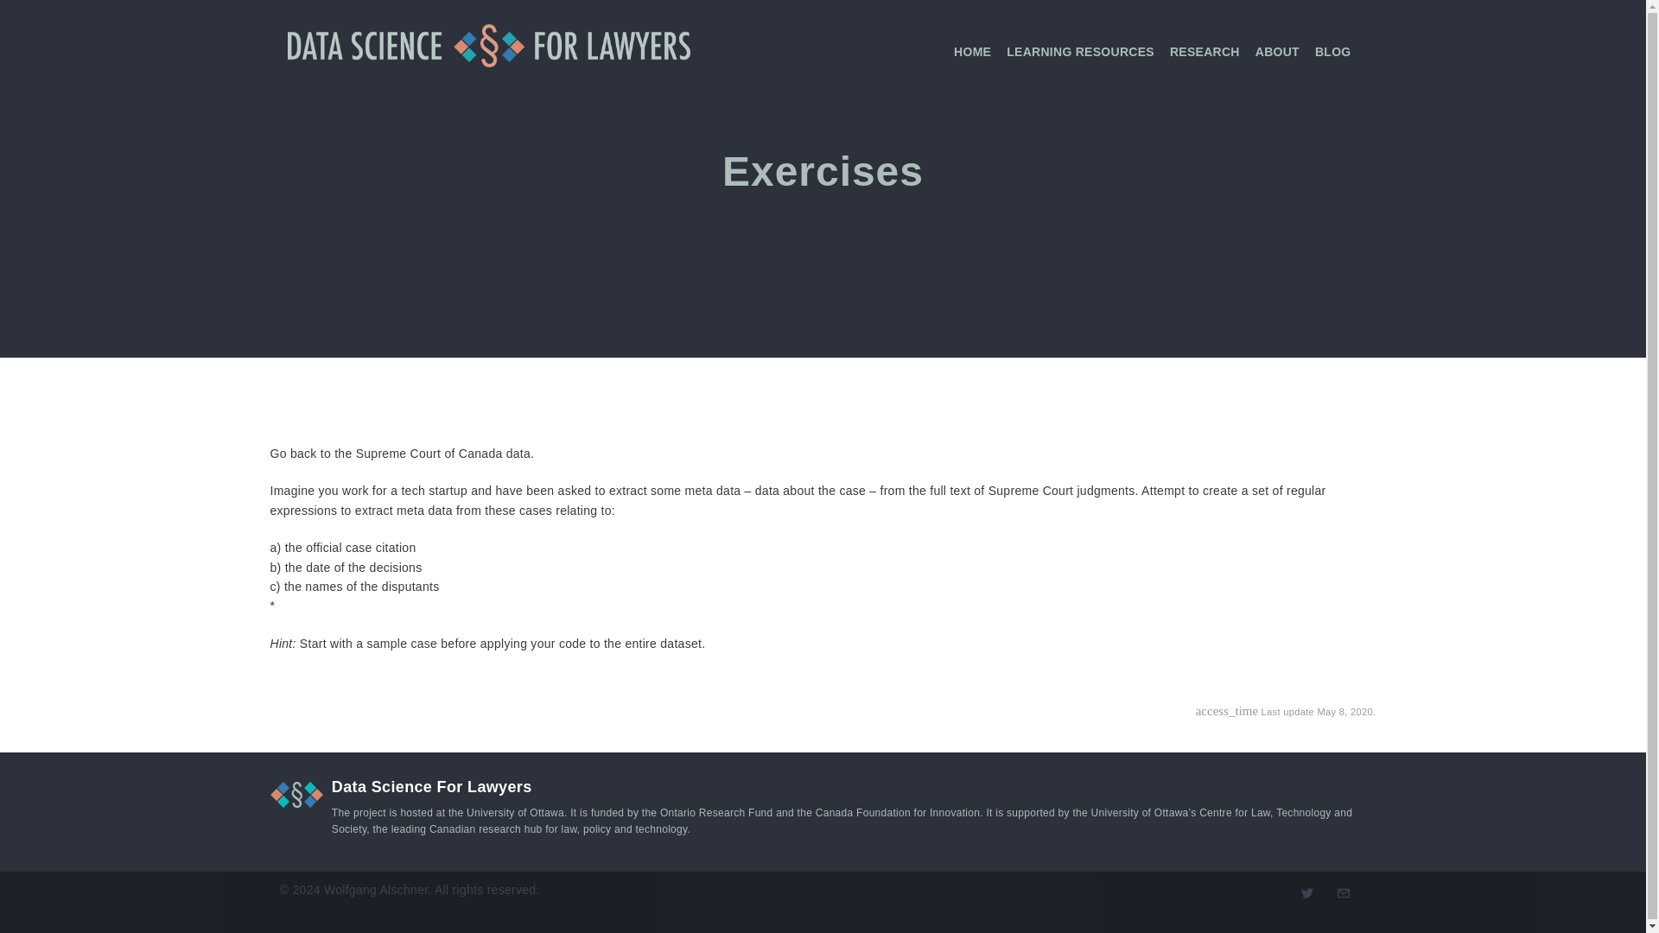  I want to click on ABOUT, so click(1277, 51).